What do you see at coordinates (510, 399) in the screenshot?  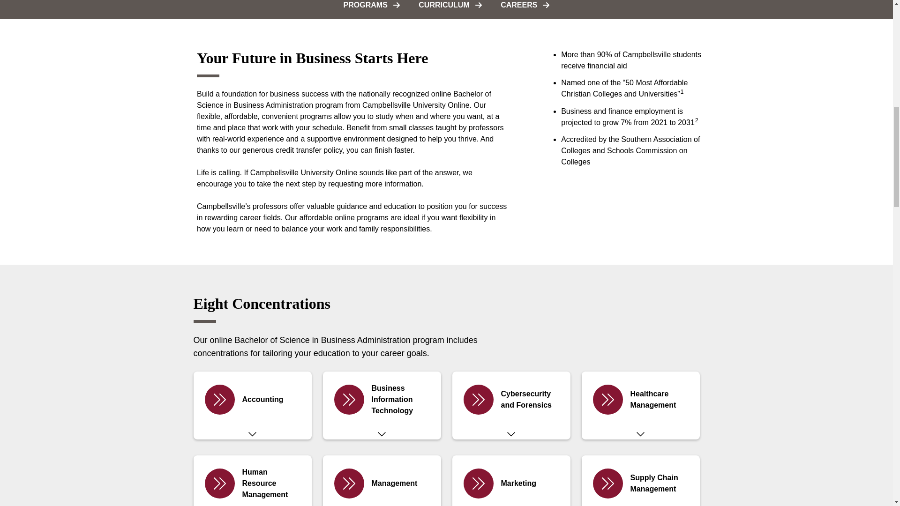 I see `Cybersecurity and Forensics` at bounding box center [510, 399].